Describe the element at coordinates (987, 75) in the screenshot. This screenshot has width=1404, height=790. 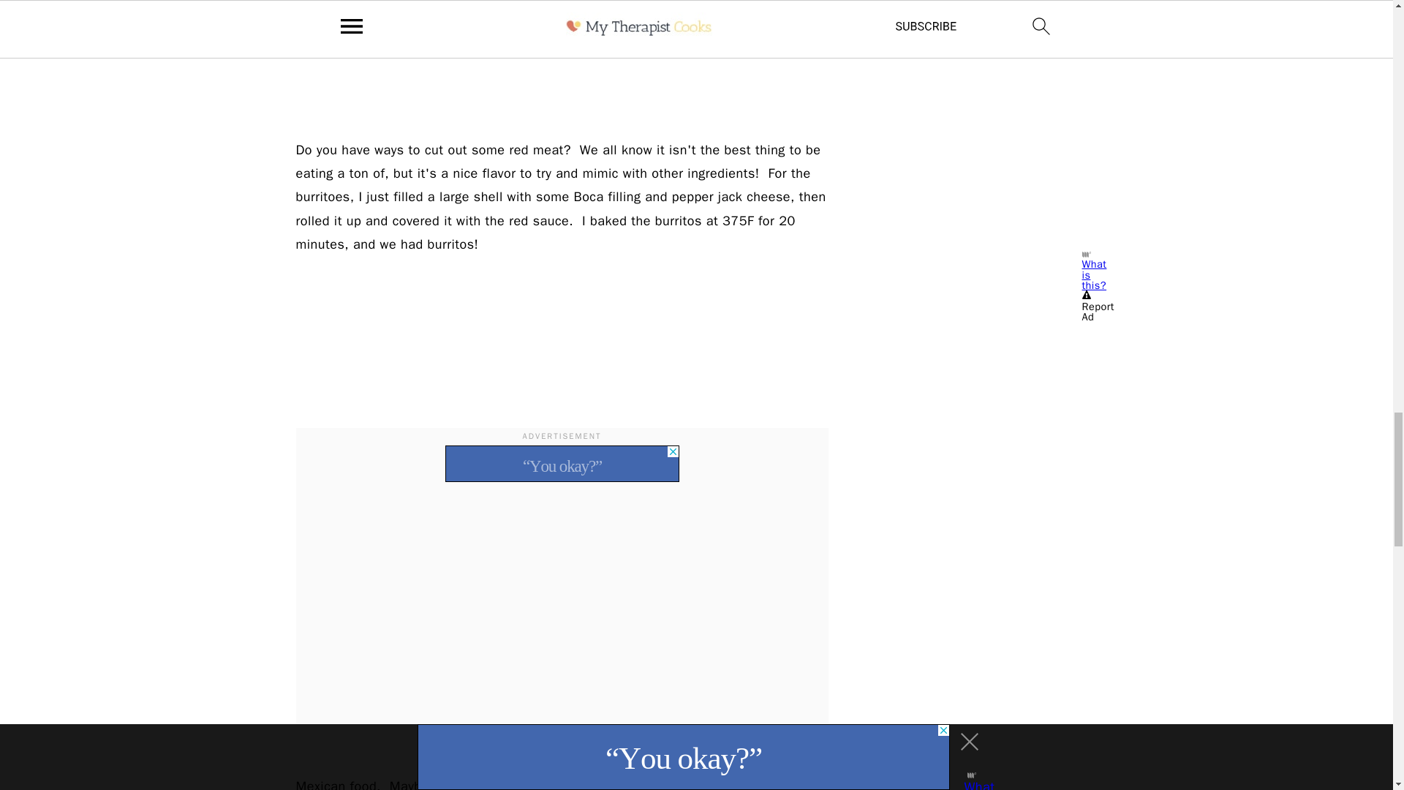
I see `3rd party ad content` at that location.